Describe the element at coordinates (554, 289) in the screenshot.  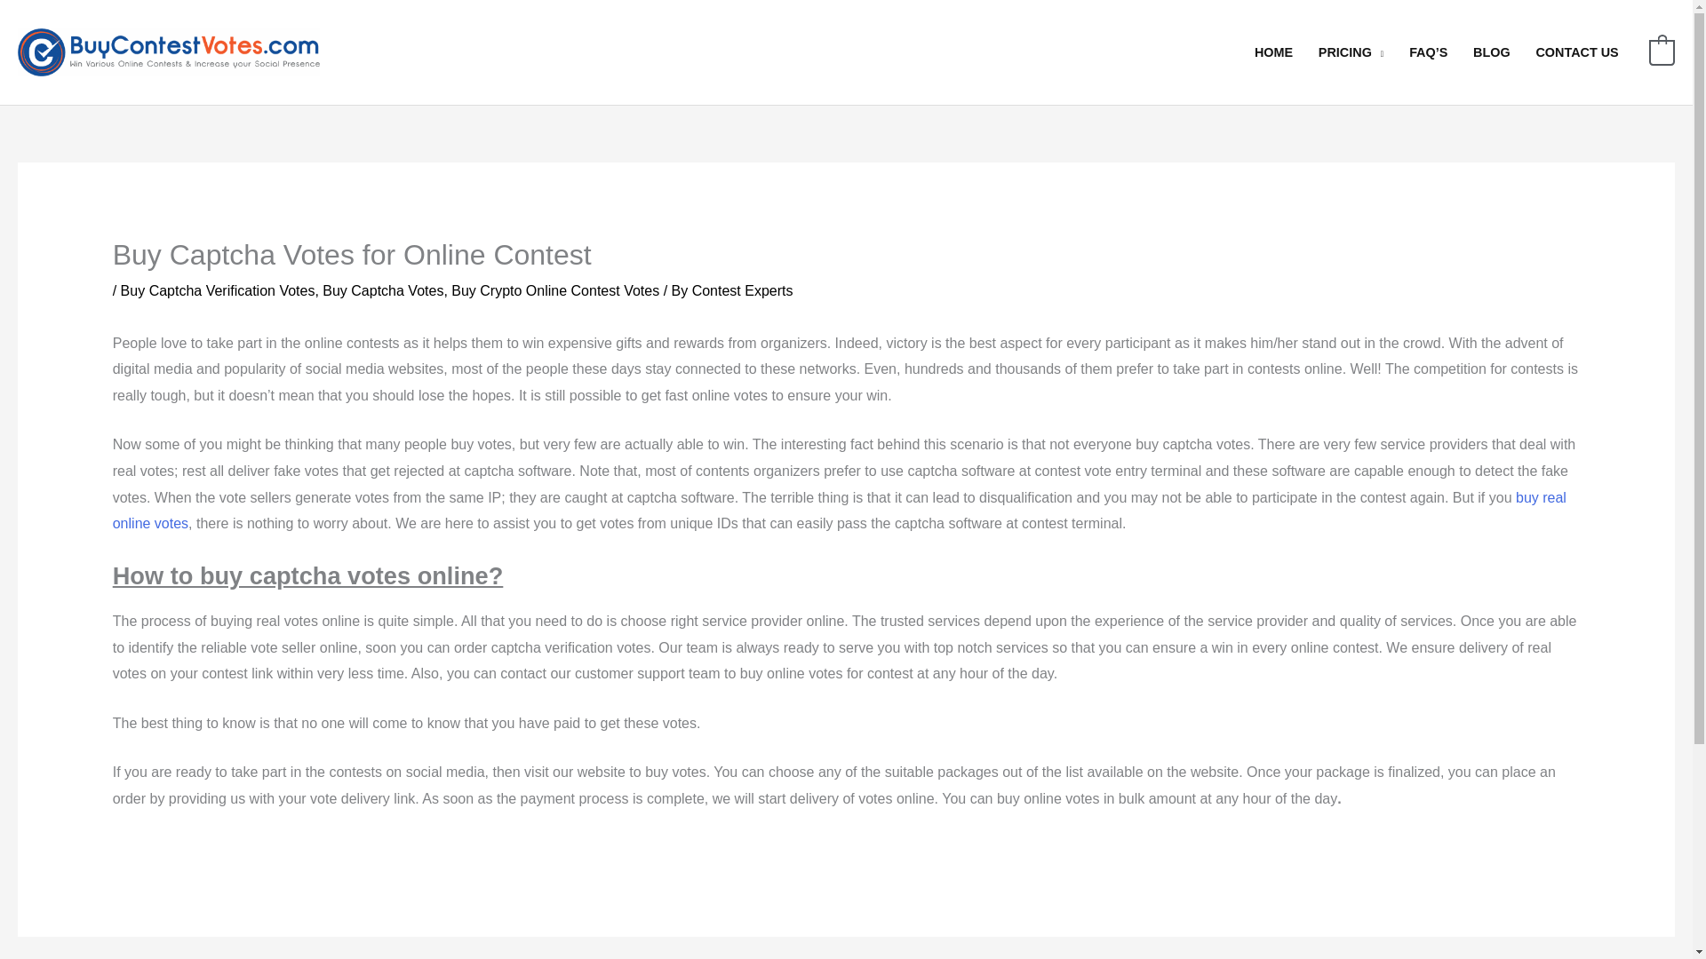
I see `Buy Crypto Online Contest Votes` at that location.